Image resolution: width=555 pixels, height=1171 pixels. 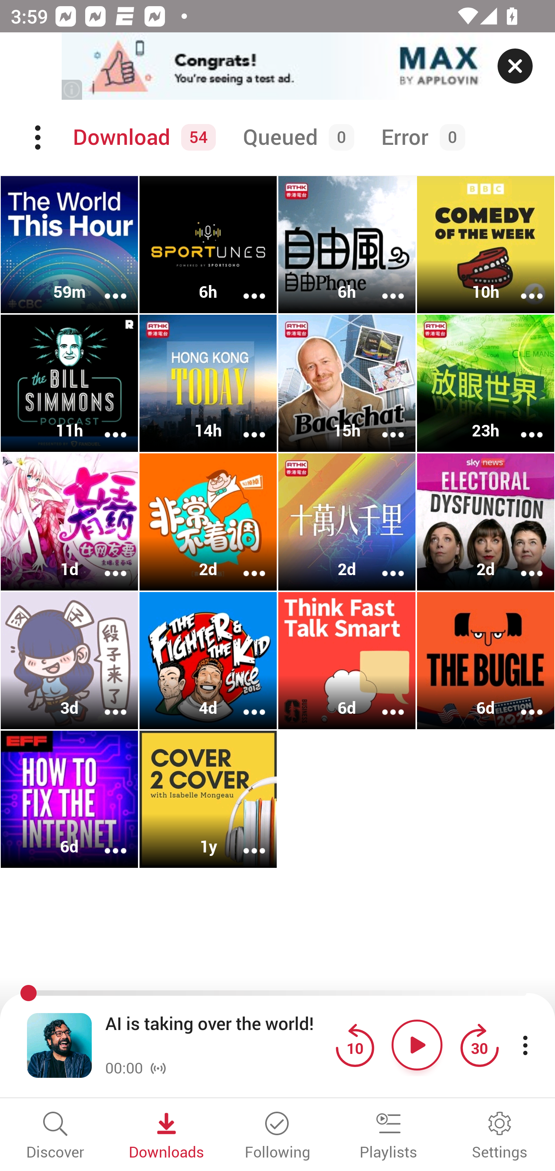 I want to click on More options, so click(x=522, y=425).